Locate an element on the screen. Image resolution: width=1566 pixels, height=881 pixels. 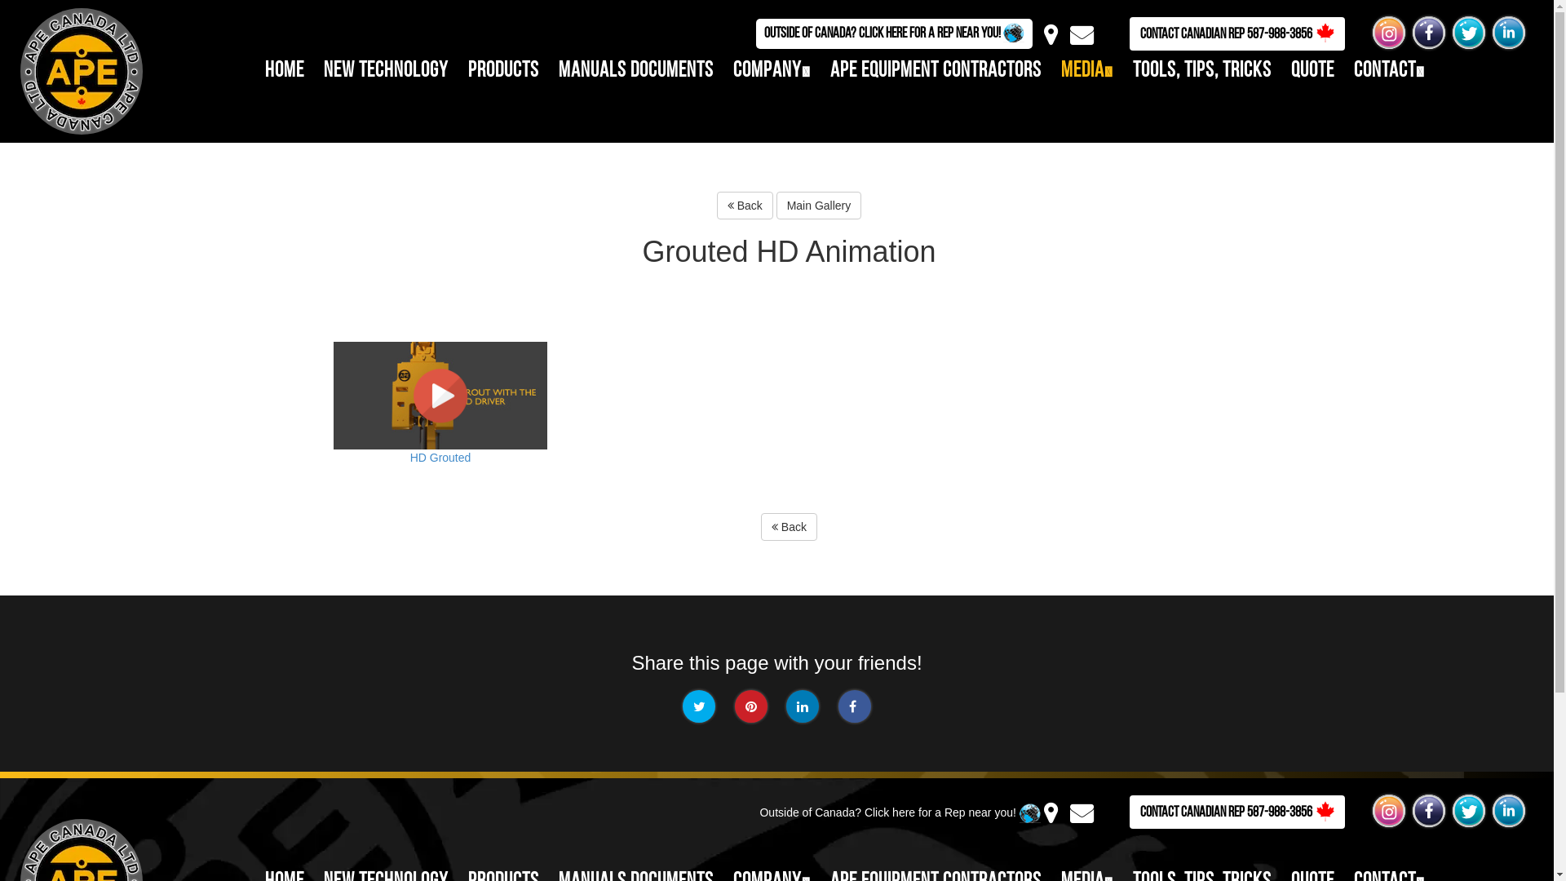
Follow us on Facebook is located at coordinates (1429, 811).